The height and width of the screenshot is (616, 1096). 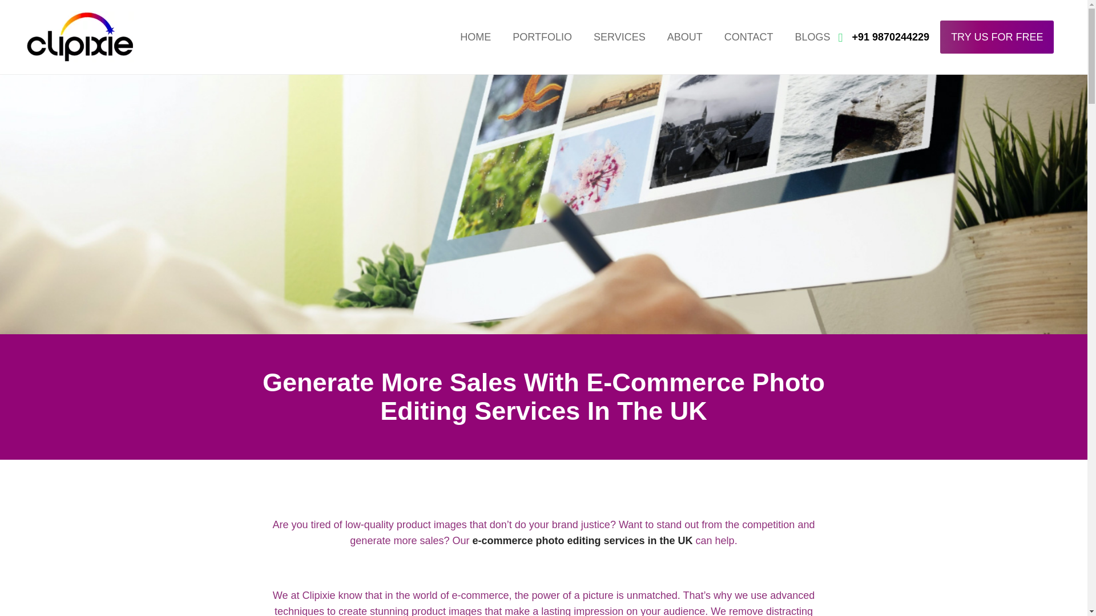 I want to click on SERVICES, so click(x=620, y=37).